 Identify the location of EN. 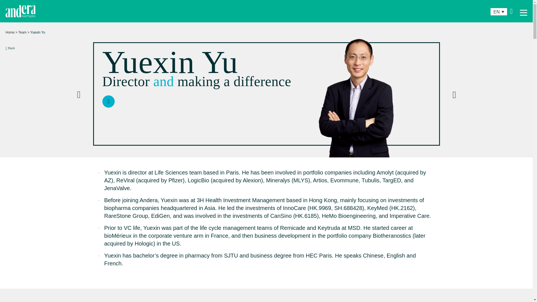
(499, 12).